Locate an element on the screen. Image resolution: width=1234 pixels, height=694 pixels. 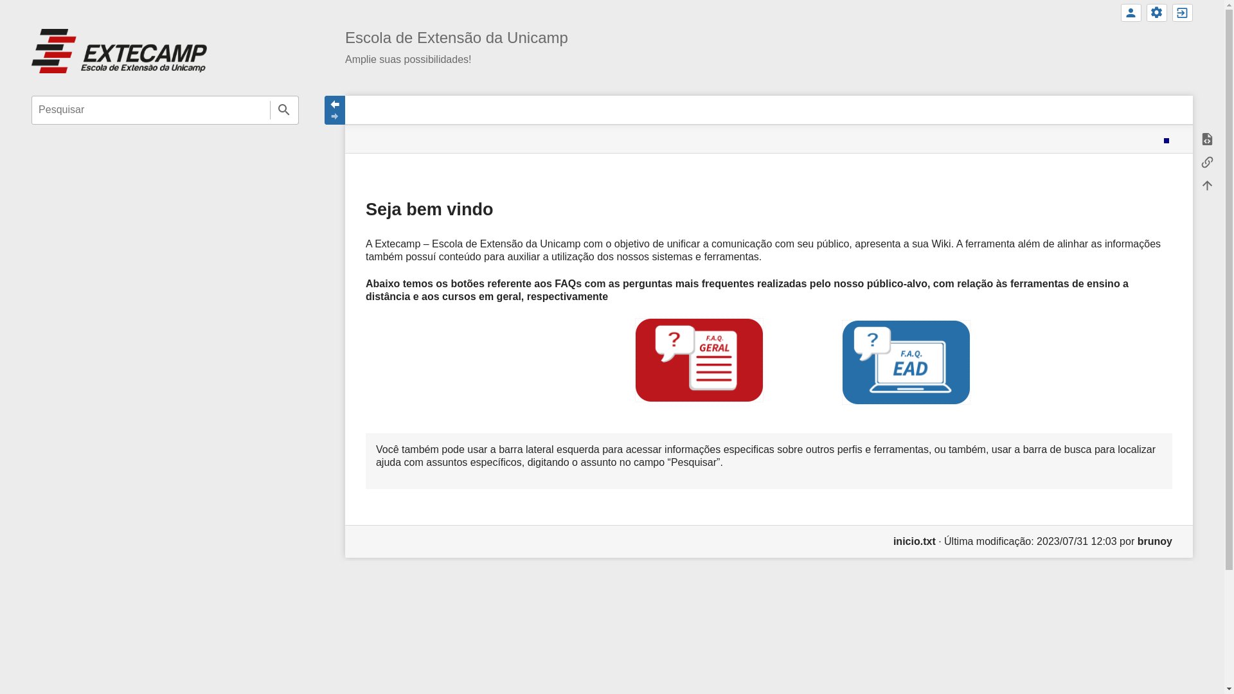
[F] is located at coordinates (165, 111).